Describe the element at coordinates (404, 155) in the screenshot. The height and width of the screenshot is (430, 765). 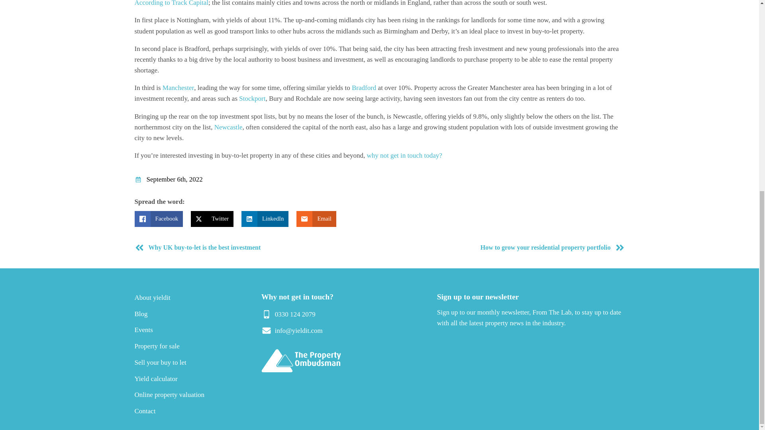
I see `why not get in touch today?` at that location.